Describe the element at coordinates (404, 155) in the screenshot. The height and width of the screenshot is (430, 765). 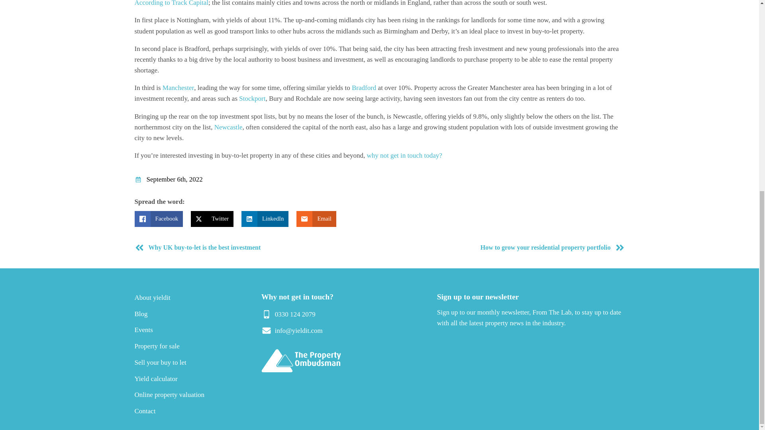
I see `why not get in touch today?` at that location.